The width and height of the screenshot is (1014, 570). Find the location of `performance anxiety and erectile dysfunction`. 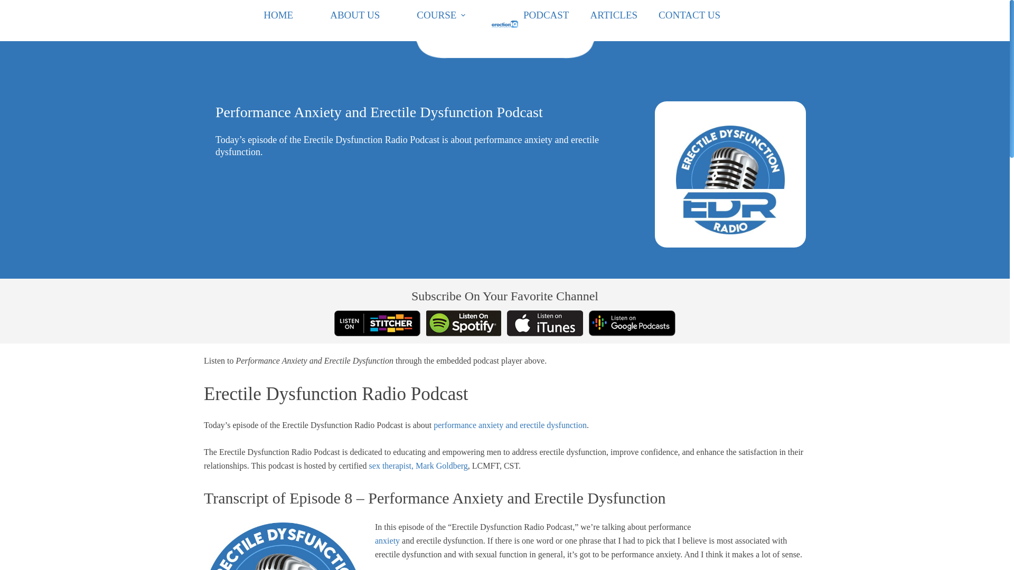

performance anxiety and erectile dysfunction is located at coordinates (510, 425).